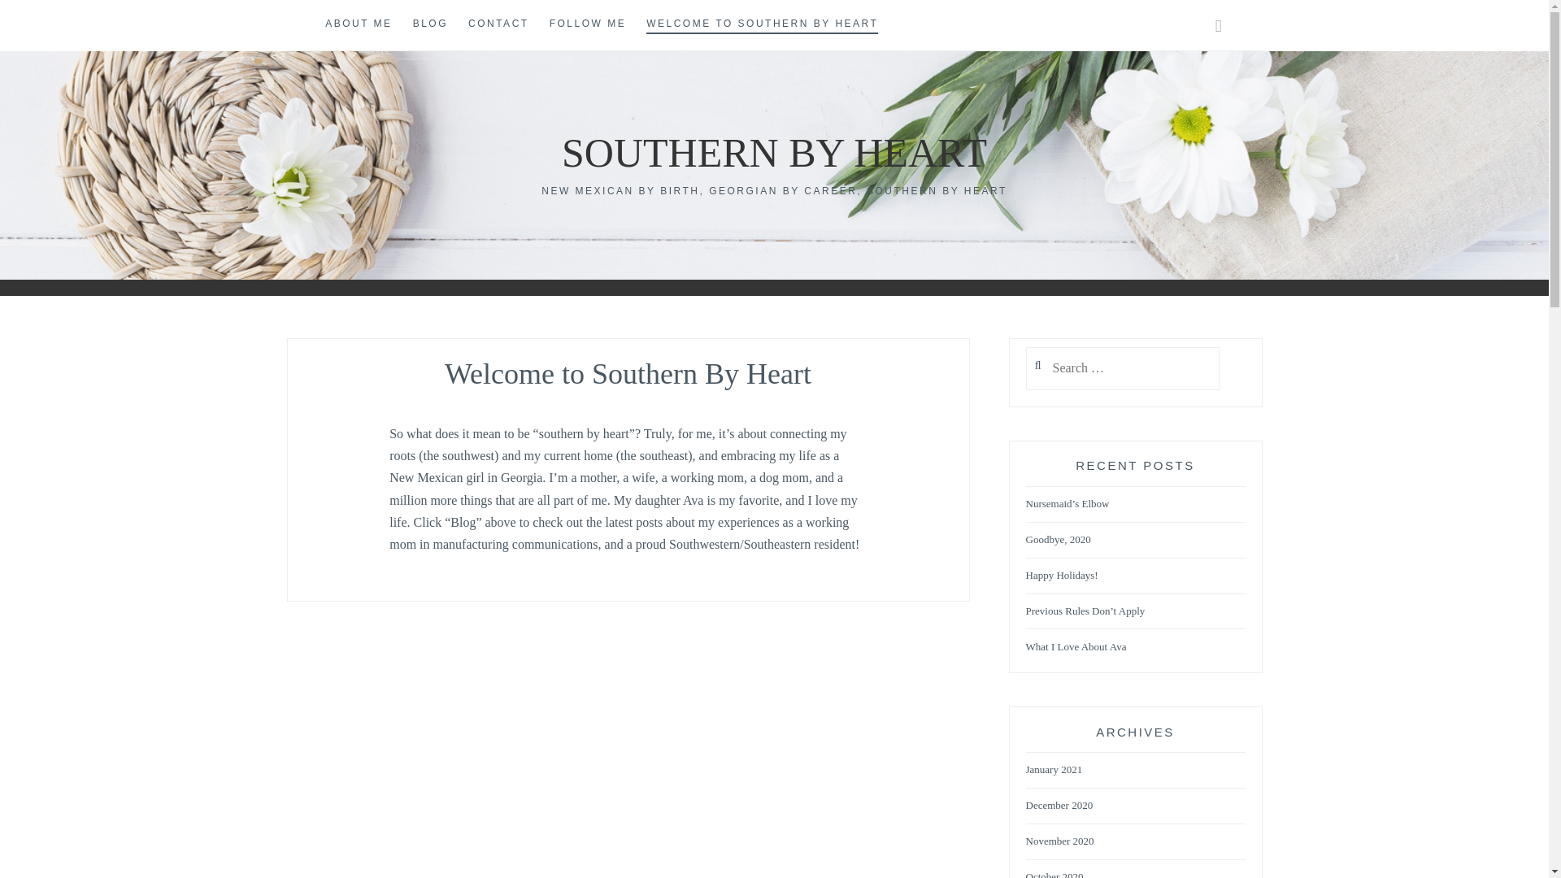 This screenshot has height=878, width=1561. Describe the element at coordinates (1062, 576) in the screenshot. I see `Happy Holidays!` at that location.